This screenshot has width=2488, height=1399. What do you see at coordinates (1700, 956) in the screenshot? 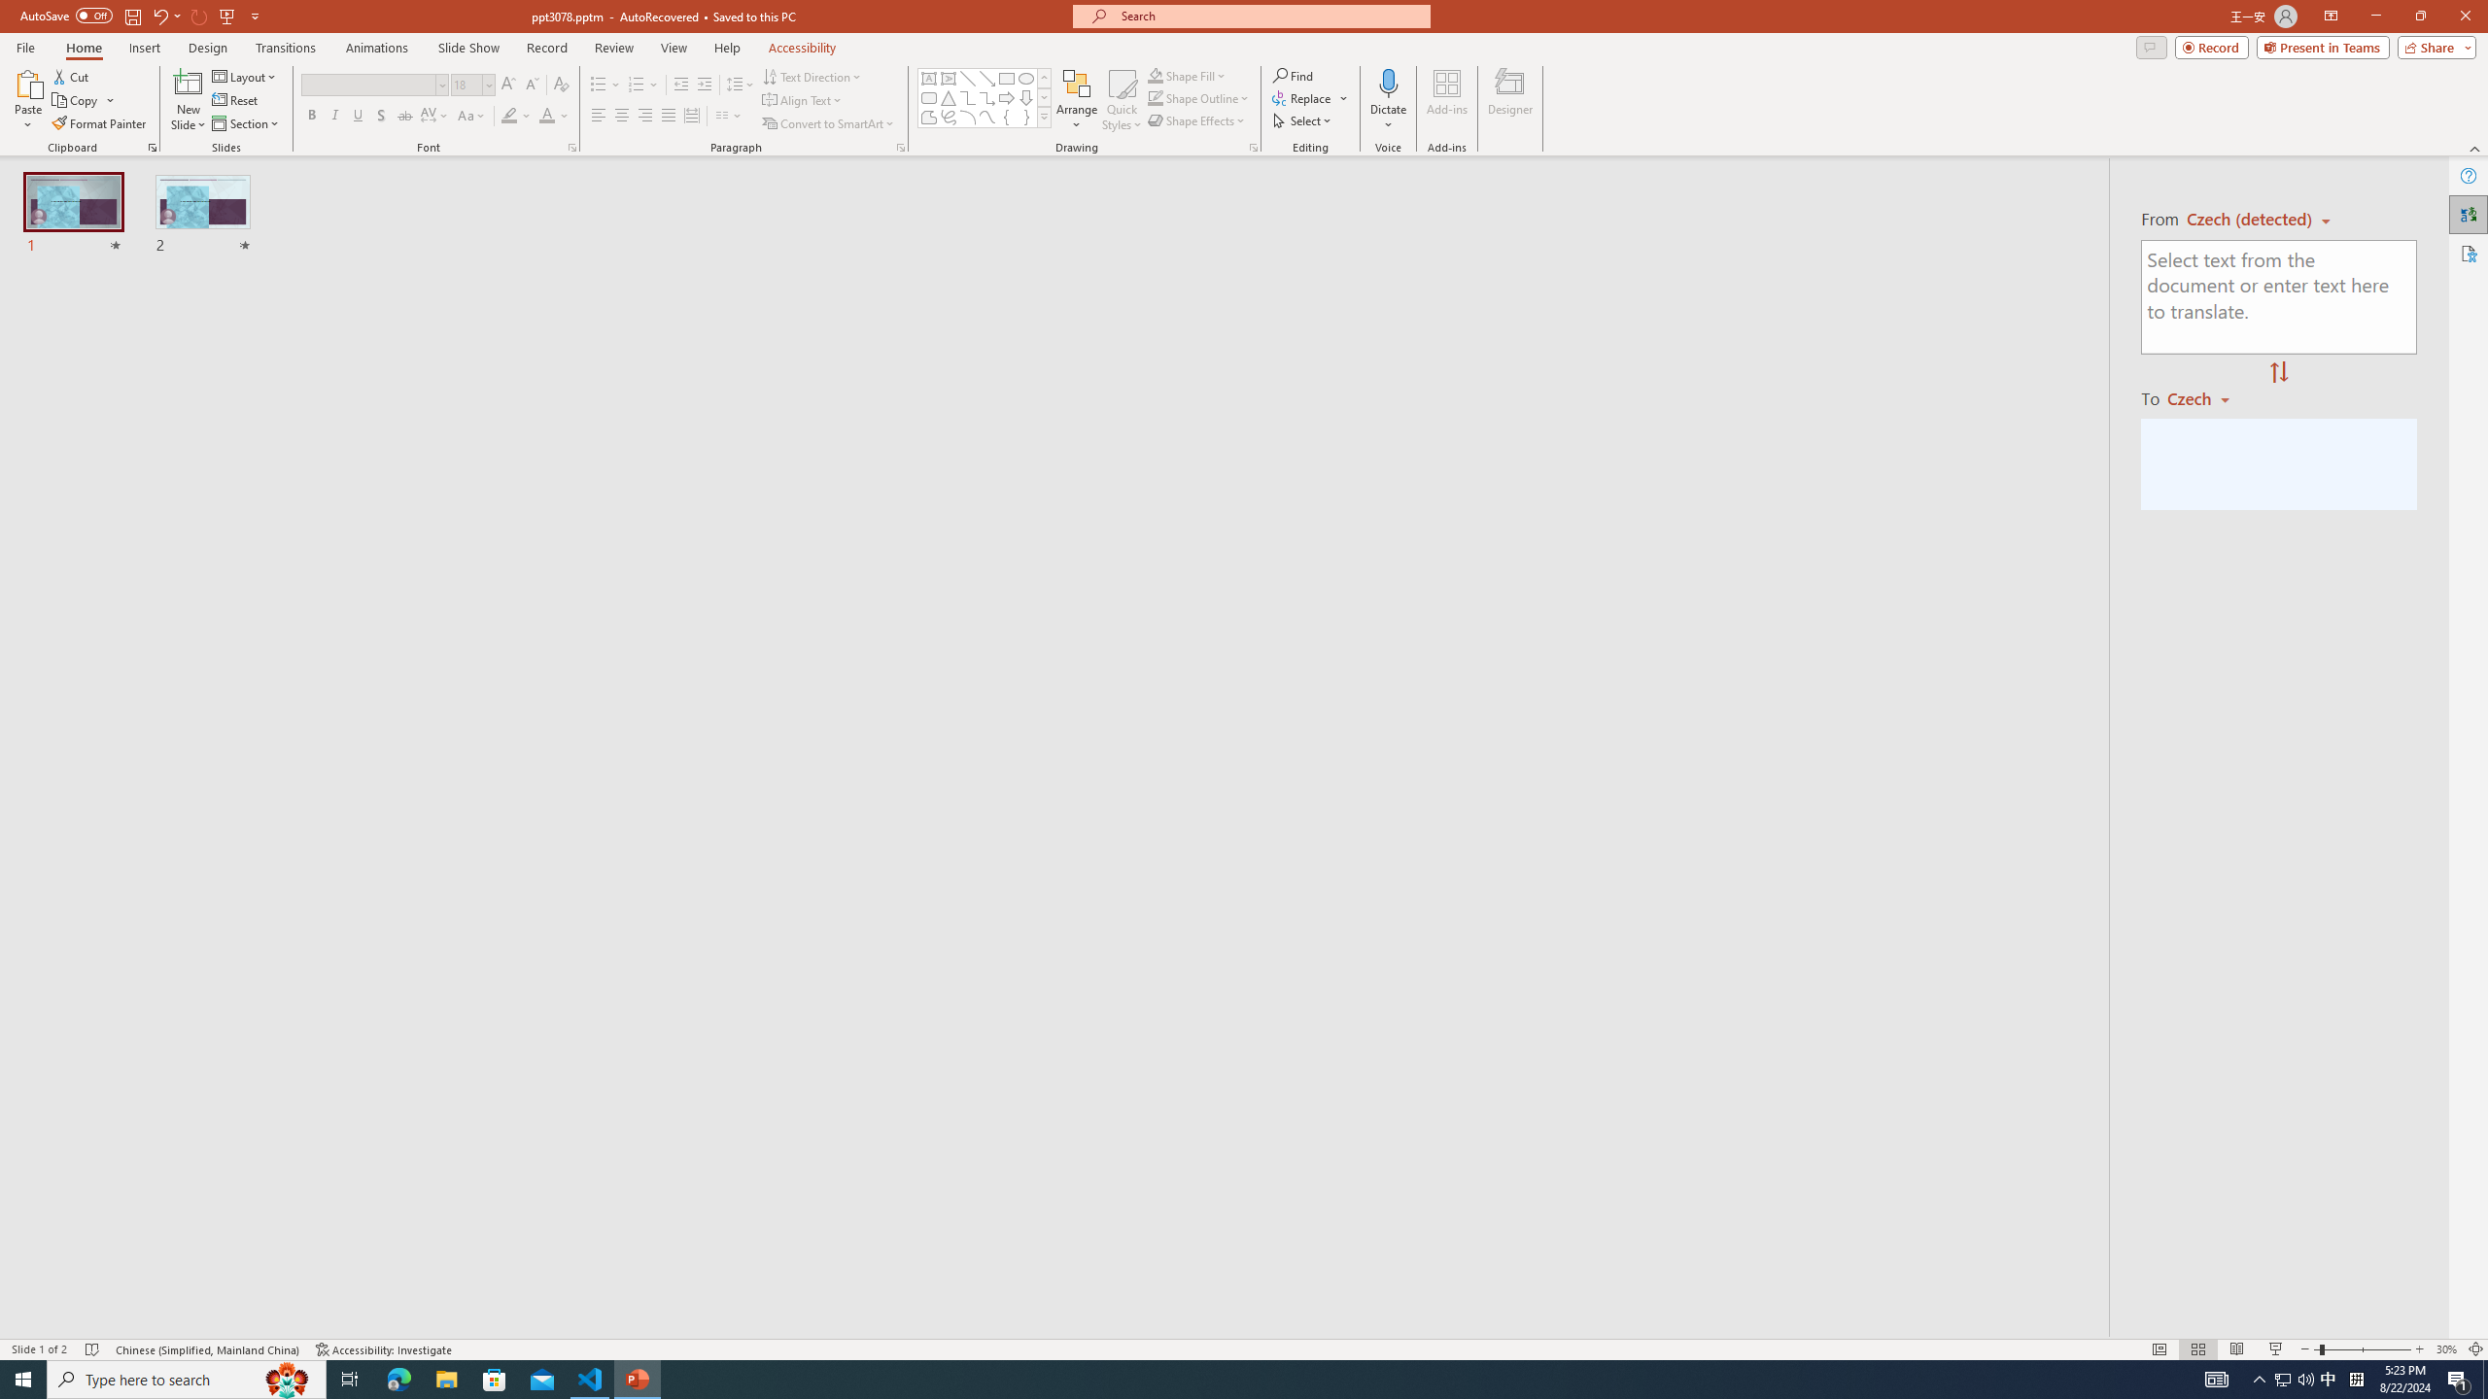
I see `Terminal 1 bash` at bounding box center [1700, 956].